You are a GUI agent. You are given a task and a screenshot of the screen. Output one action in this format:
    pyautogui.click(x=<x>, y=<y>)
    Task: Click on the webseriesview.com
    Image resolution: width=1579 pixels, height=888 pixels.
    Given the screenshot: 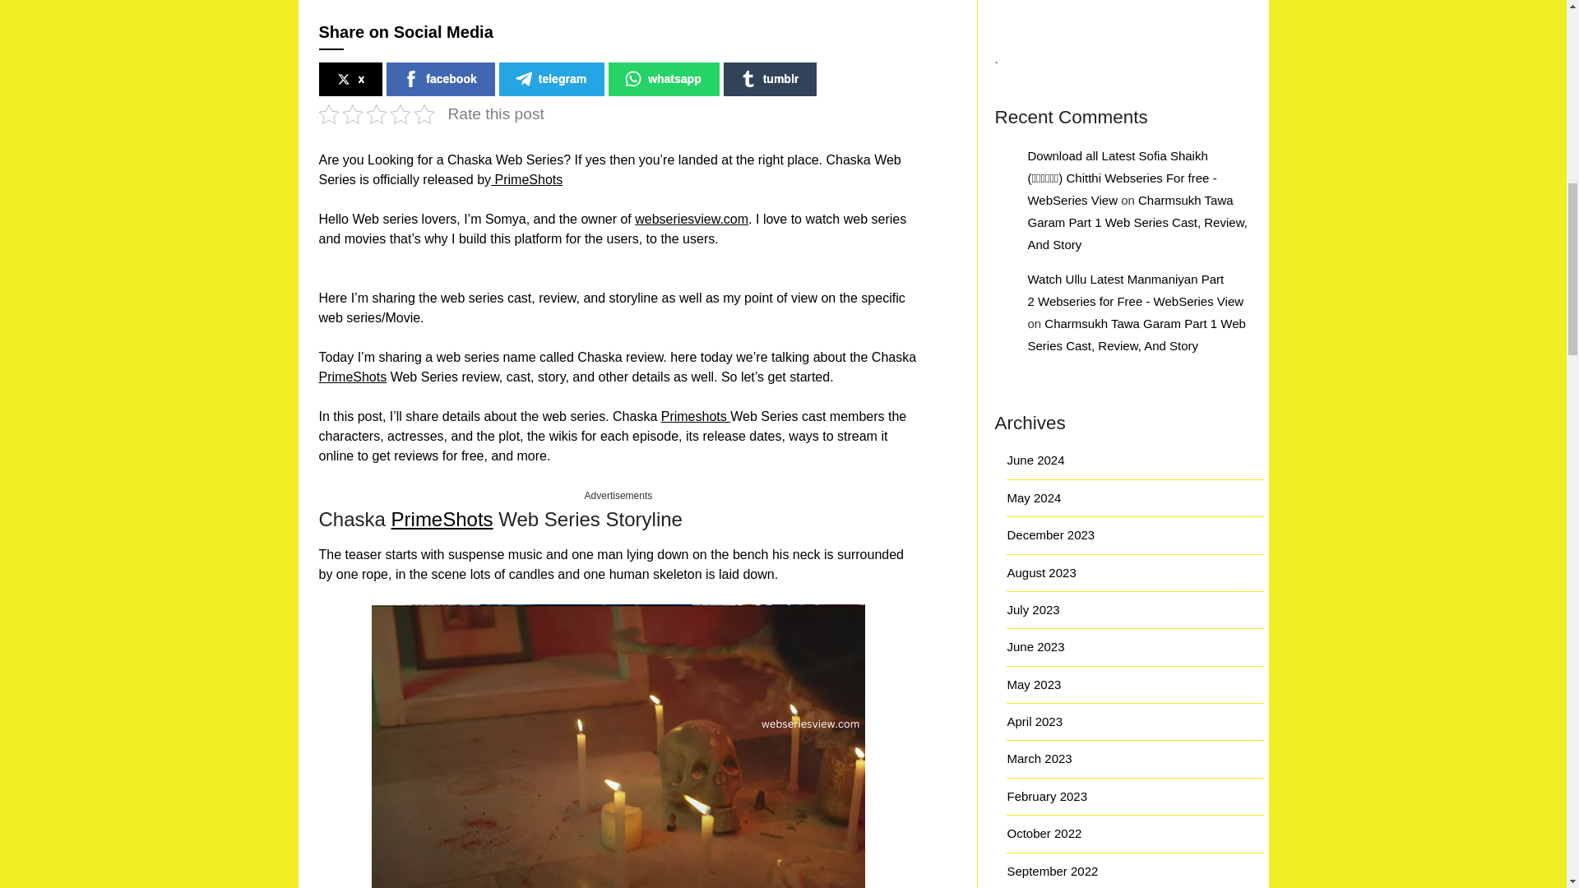 What is the action you would take?
    pyautogui.click(x=691, y=219)
    